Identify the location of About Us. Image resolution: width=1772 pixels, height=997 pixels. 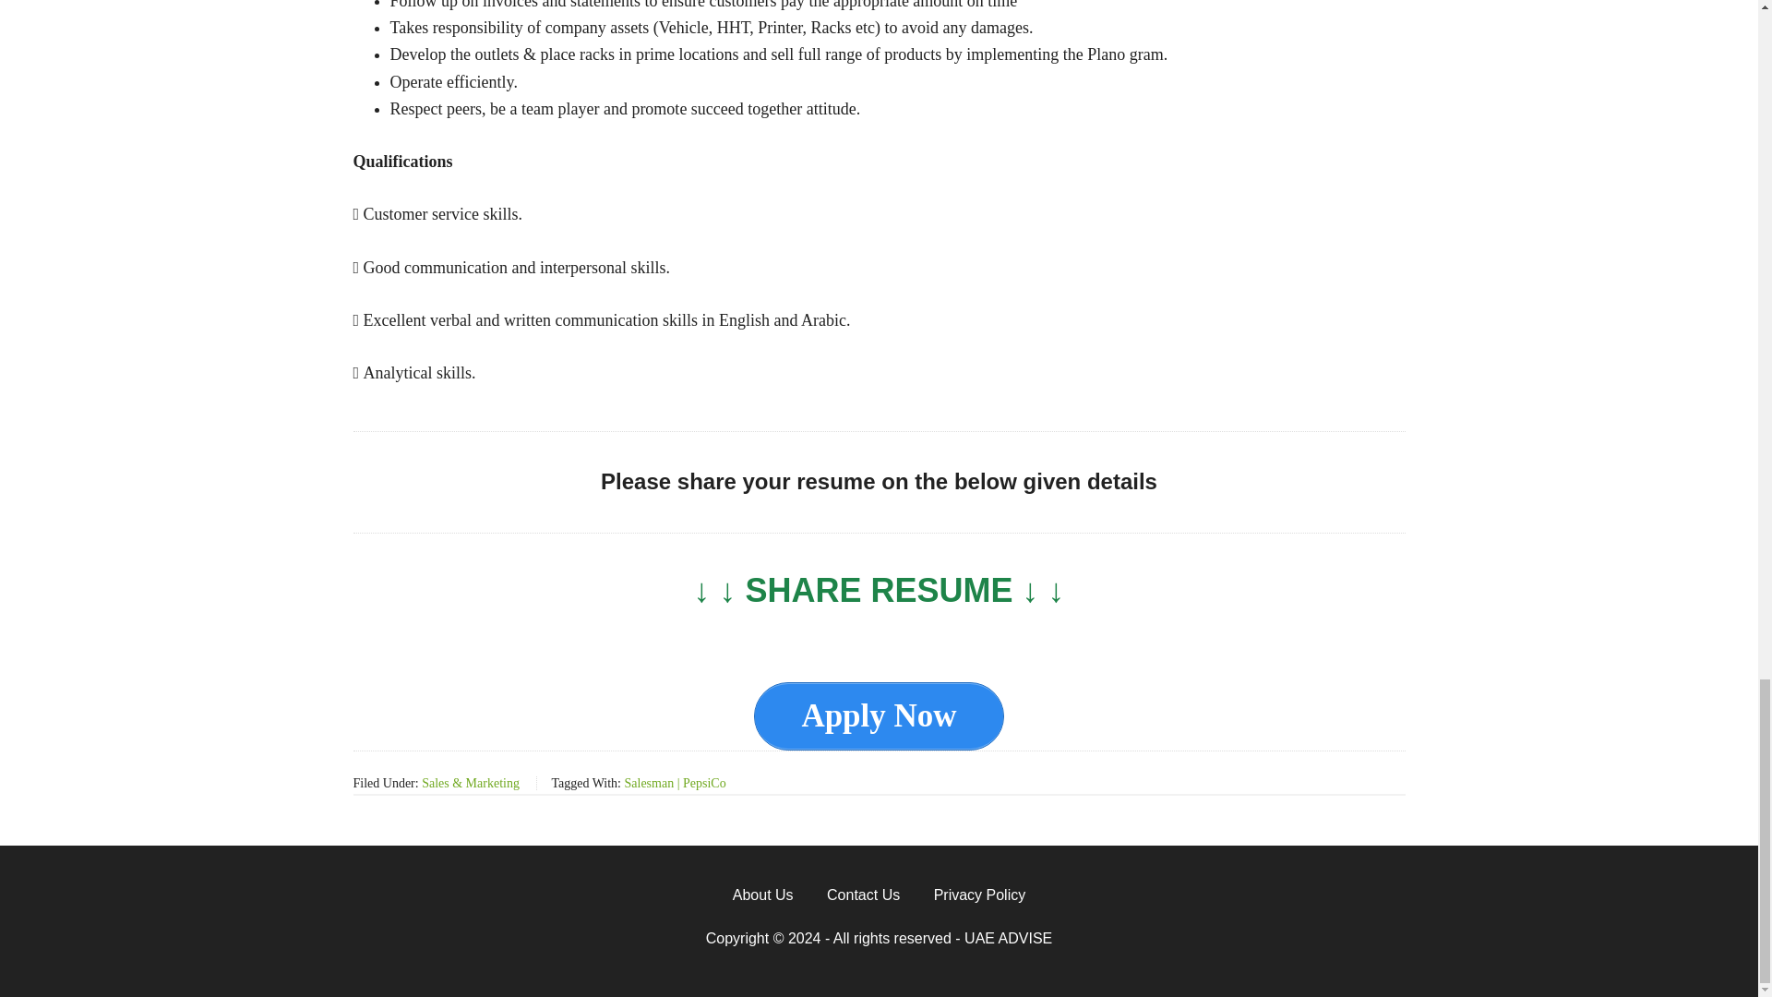
(762, 895).